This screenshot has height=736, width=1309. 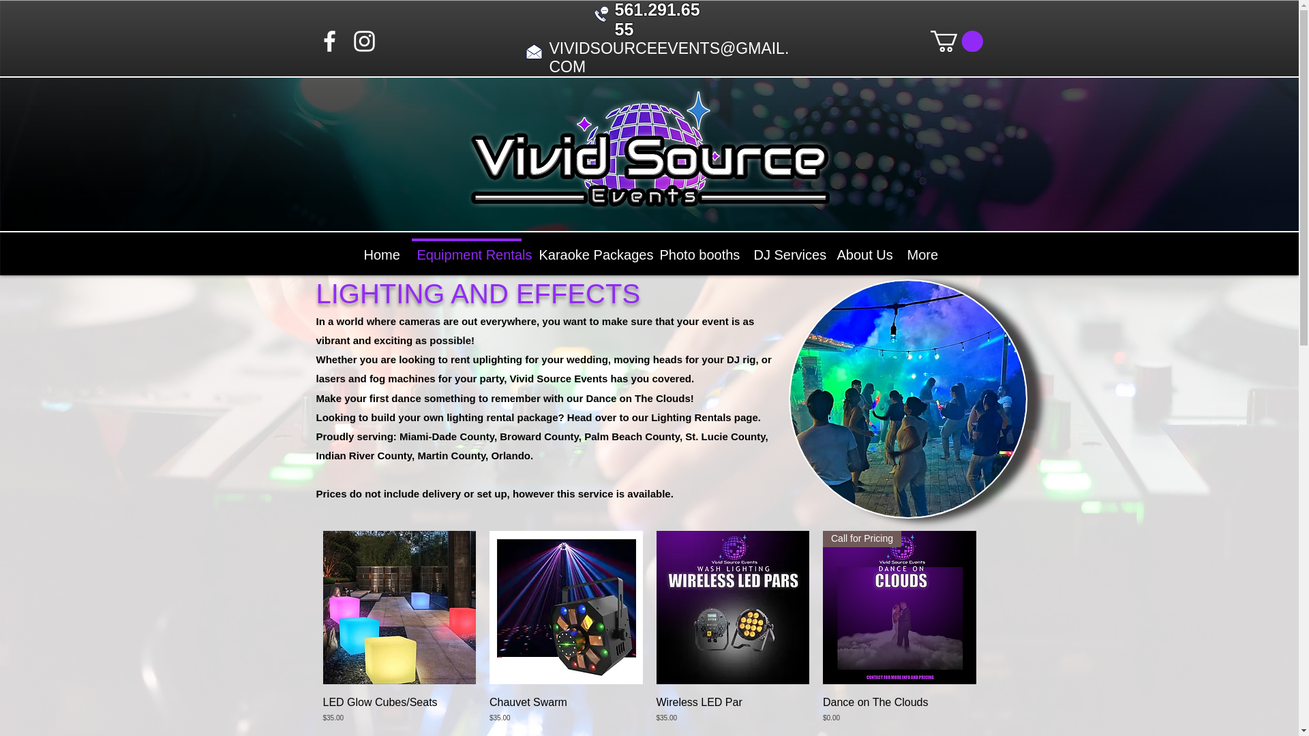 I want to click on Equipment Rentals, so click(x=466, y=249).